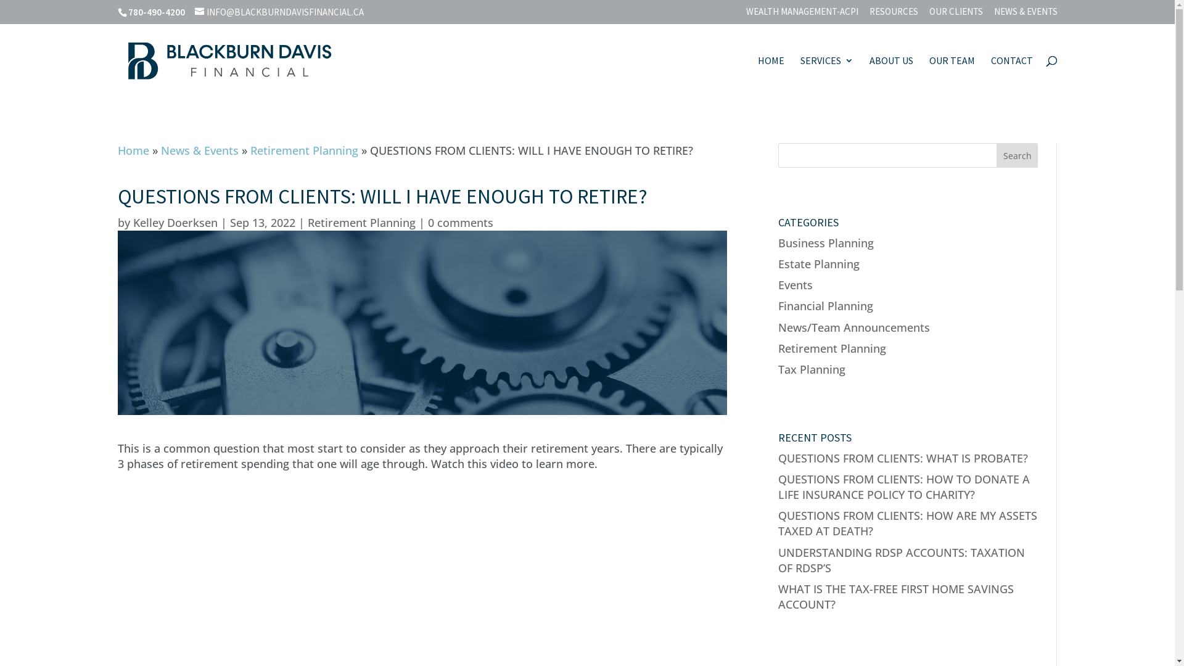 The image size is (1184, 666). I want to click on RESOURCES, so click(894, 15).